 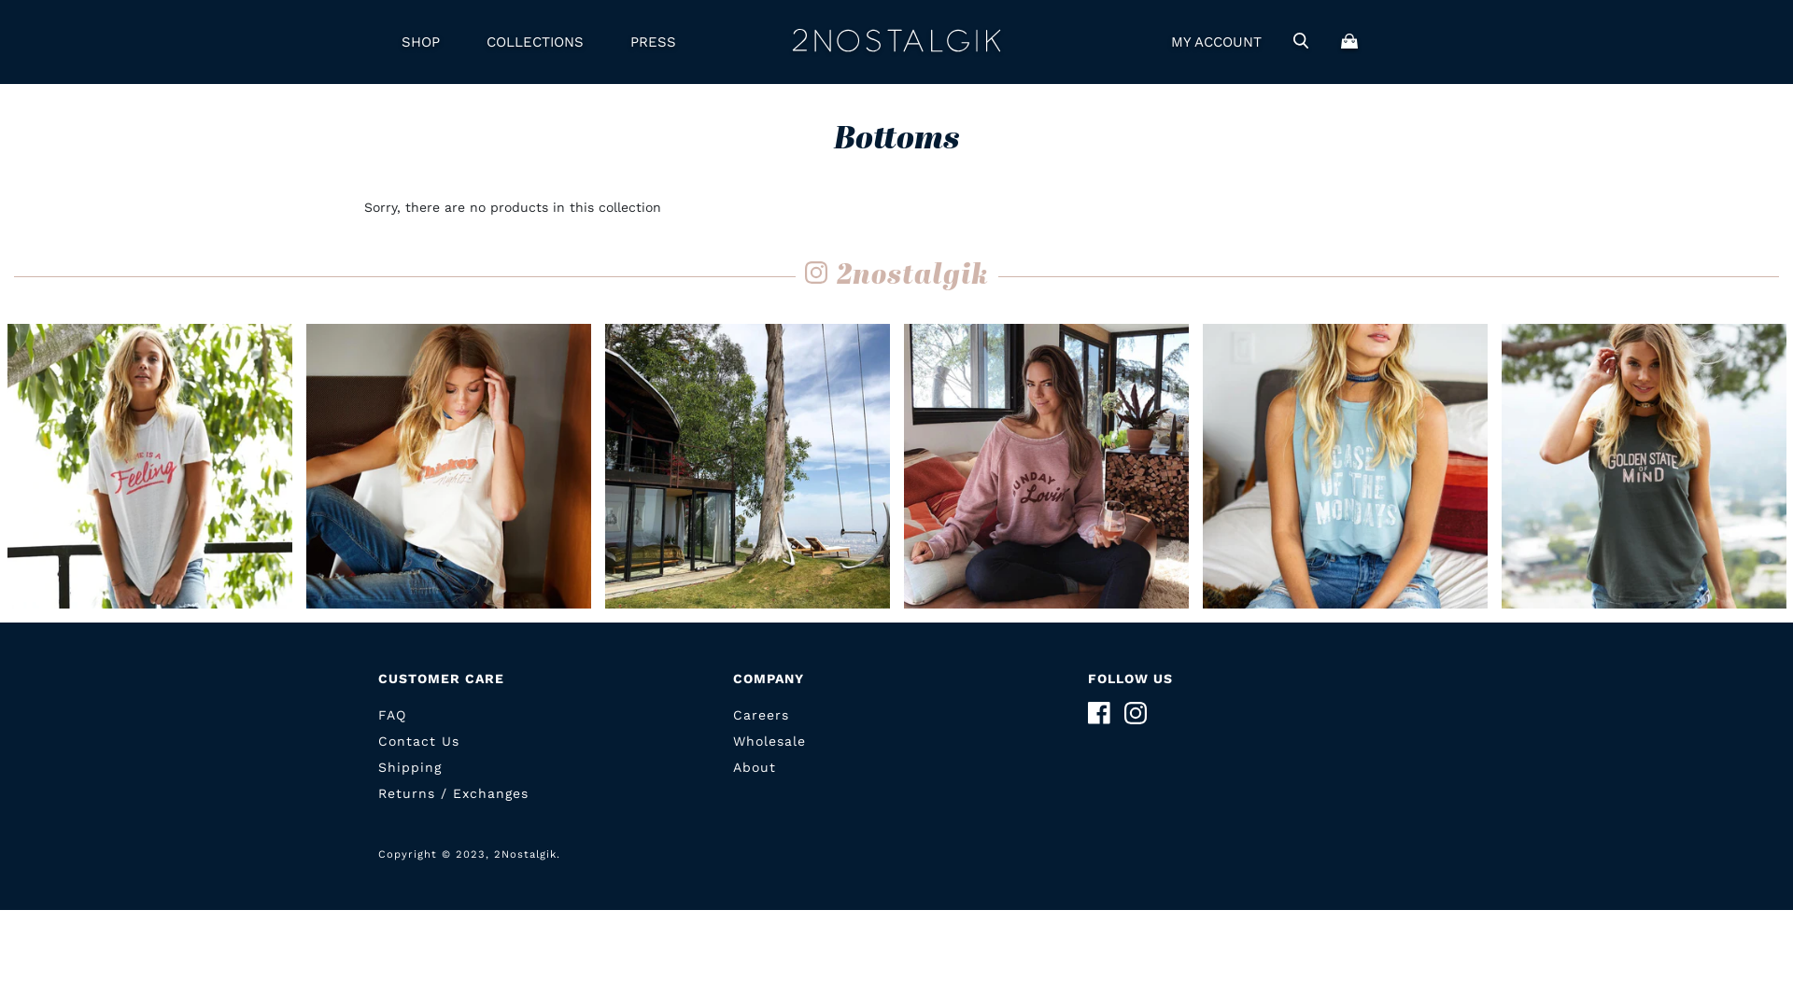 What do you see at coordinates (896, 278) in the screenshot?
I see `2nostalgik` at bounding box center [896, 278].